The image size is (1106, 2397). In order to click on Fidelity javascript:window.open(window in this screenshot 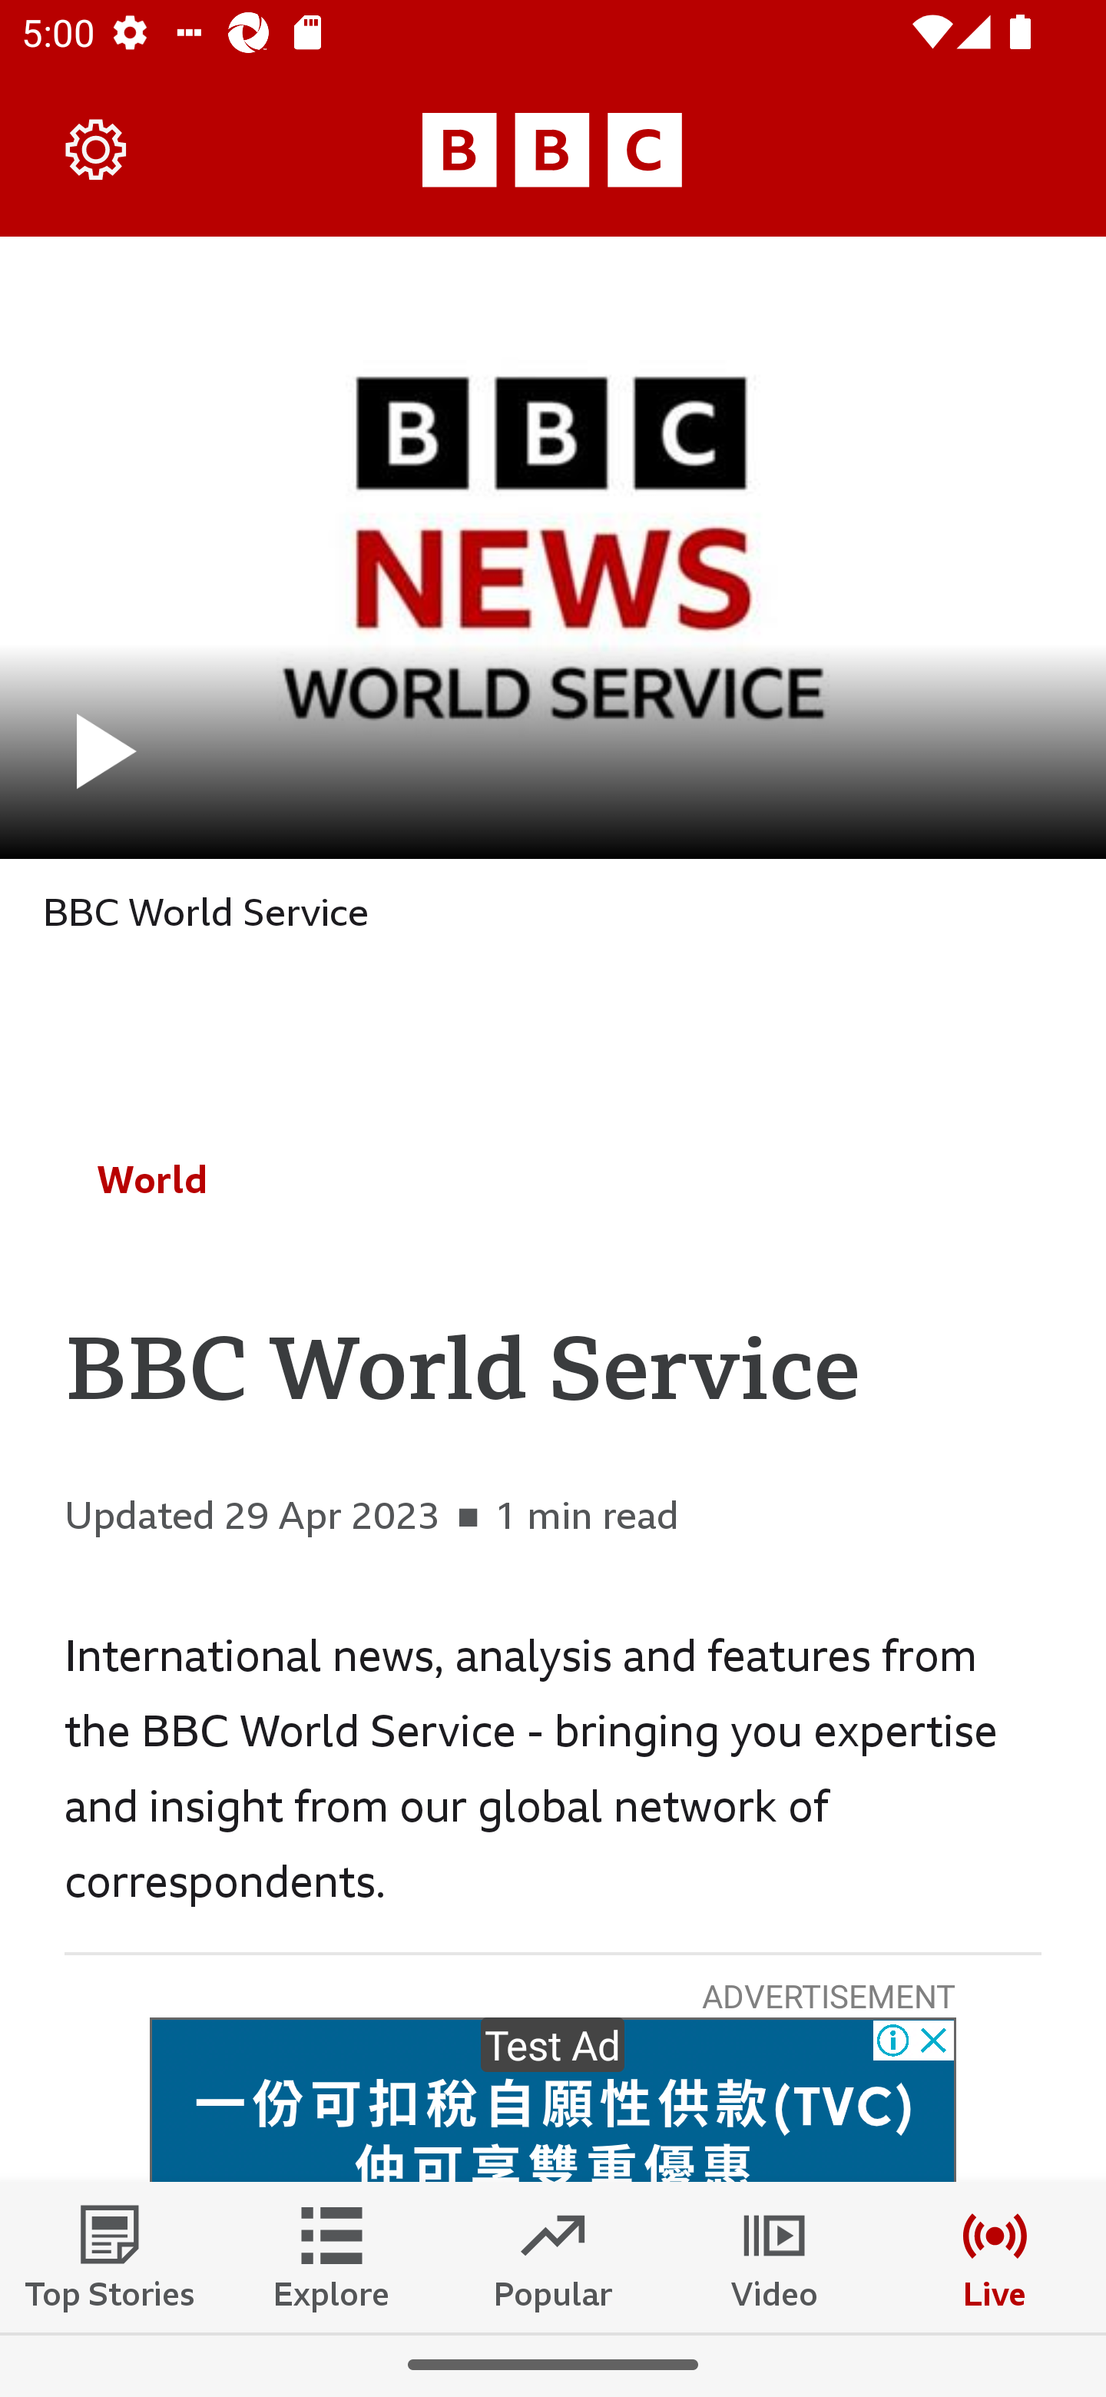, I will do `click(553, 2100)`.